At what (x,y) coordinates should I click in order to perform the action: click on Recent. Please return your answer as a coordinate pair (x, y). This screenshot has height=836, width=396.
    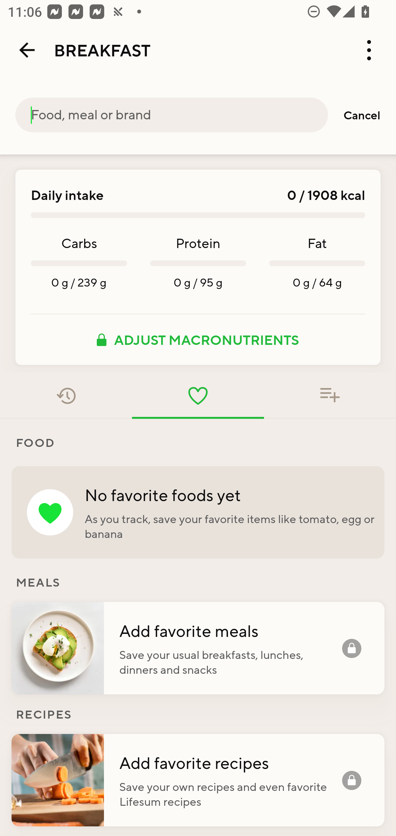
    Looking at the image, I should click on (66, 396).